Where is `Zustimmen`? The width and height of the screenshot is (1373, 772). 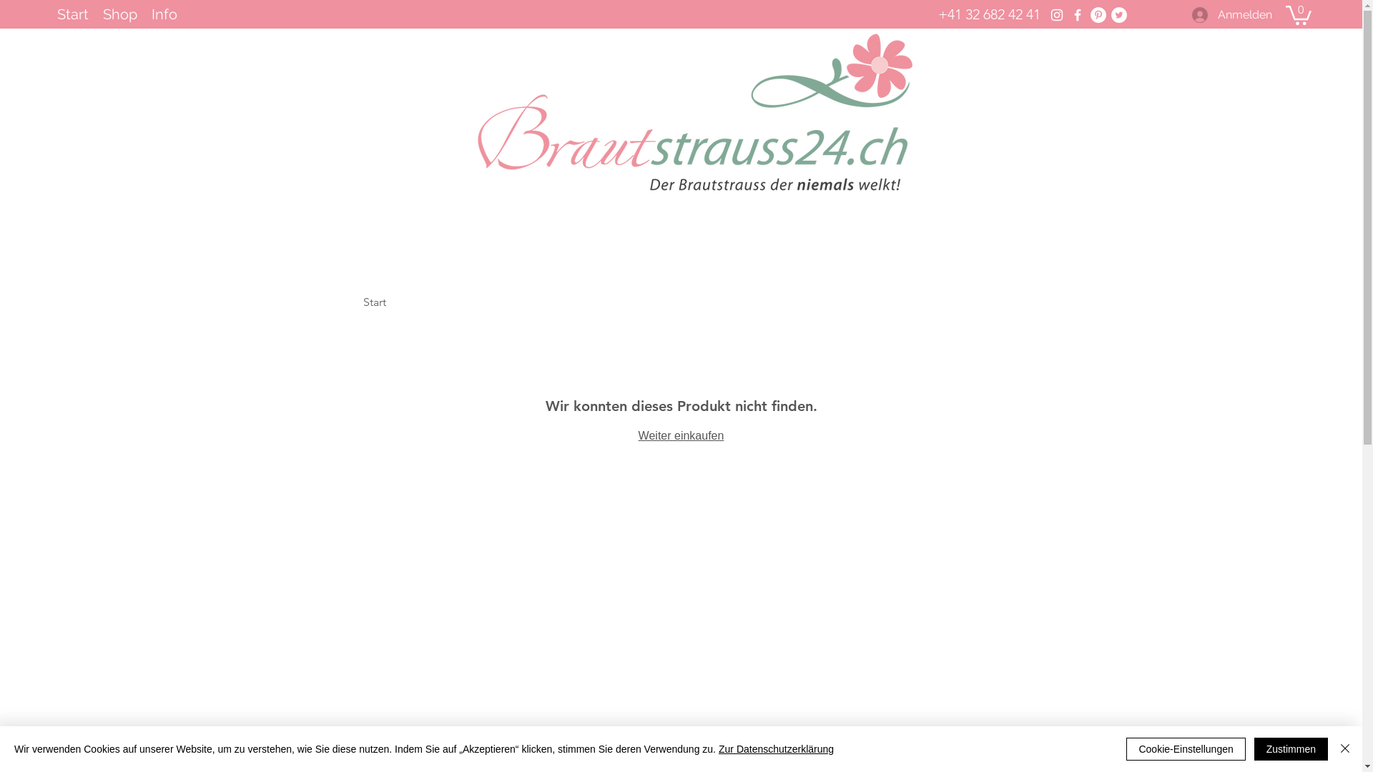 Zustimmen is located at coordinates (1291, 749).